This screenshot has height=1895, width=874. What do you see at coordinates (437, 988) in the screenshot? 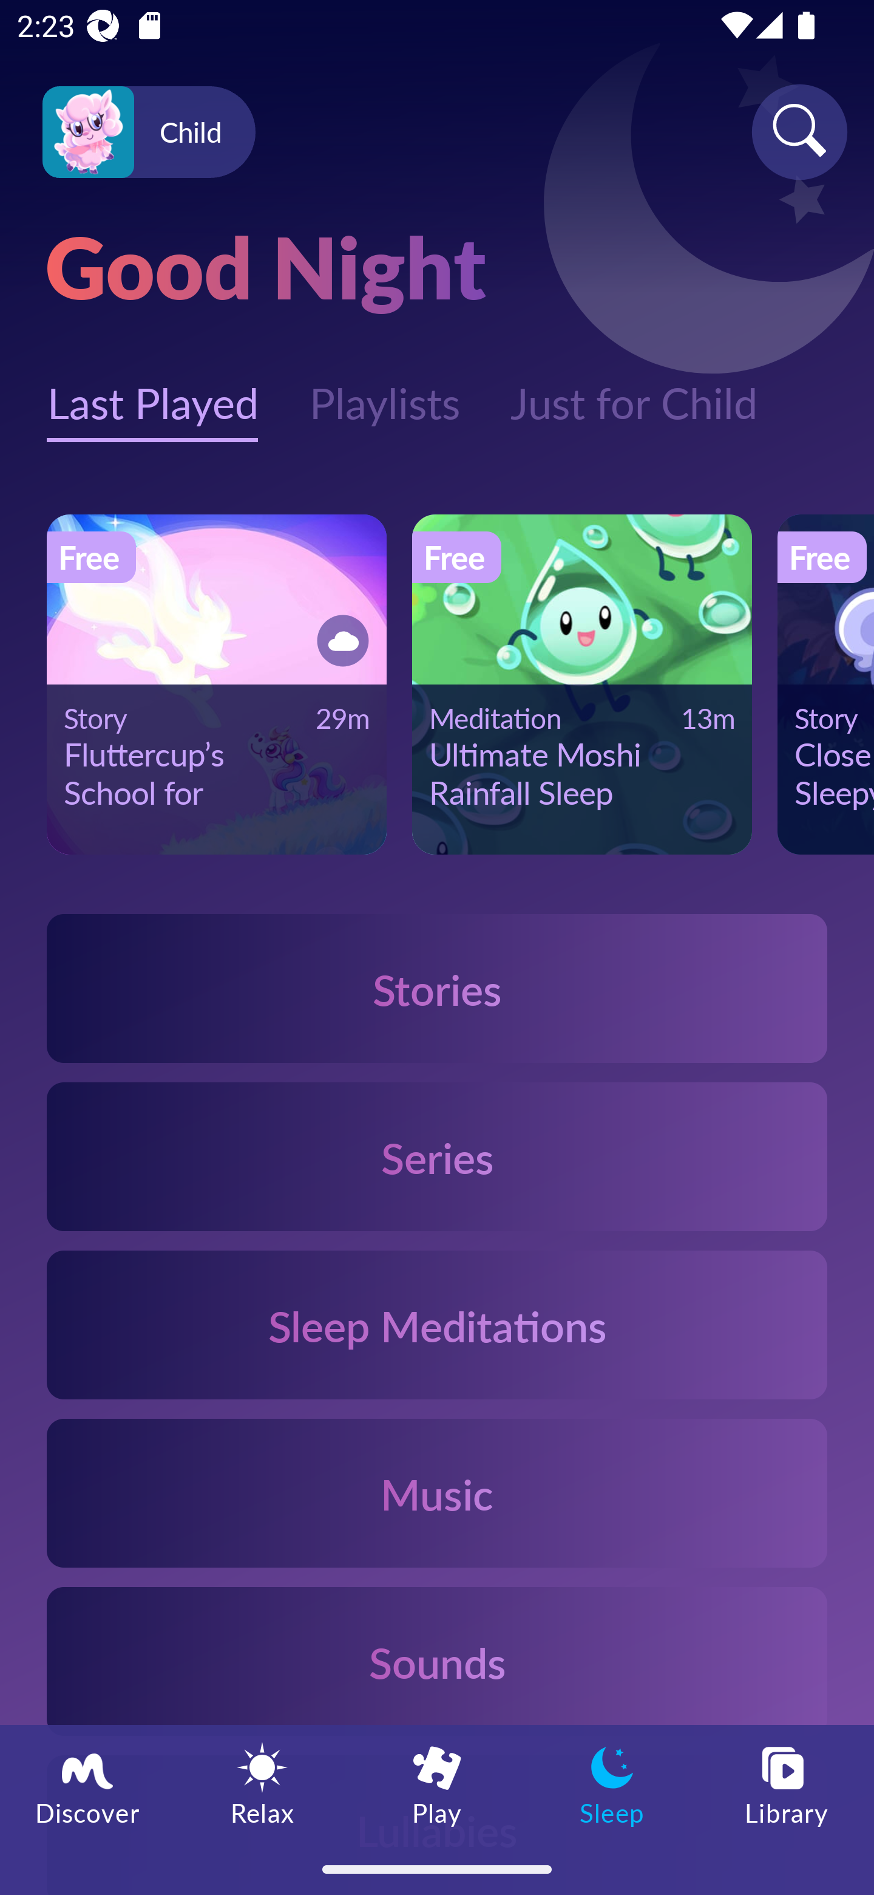
I see `Stories` at bounding box center [437, 988].